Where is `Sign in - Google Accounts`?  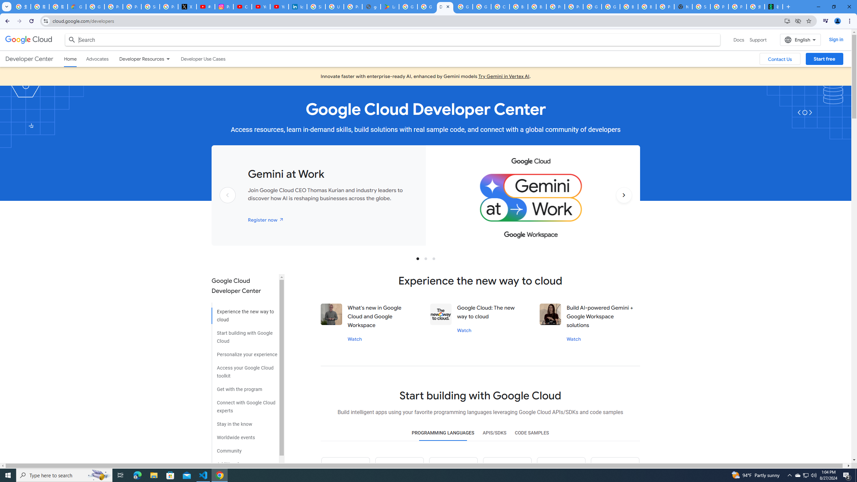 Sign in - Google Accounts is located at coordinates (701, 7).